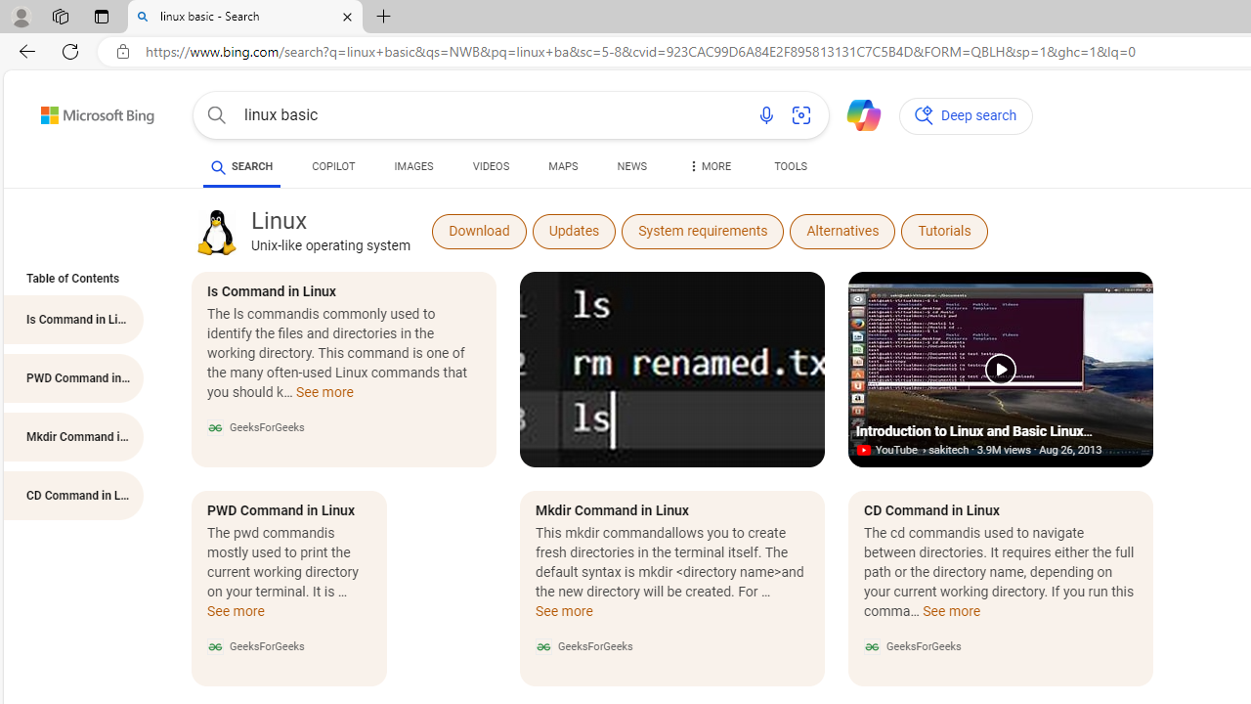  Describe the element at coordinates (334, 170) in the screenshot. I see `AutomationID: b-scopeListItem-conv` at that location.